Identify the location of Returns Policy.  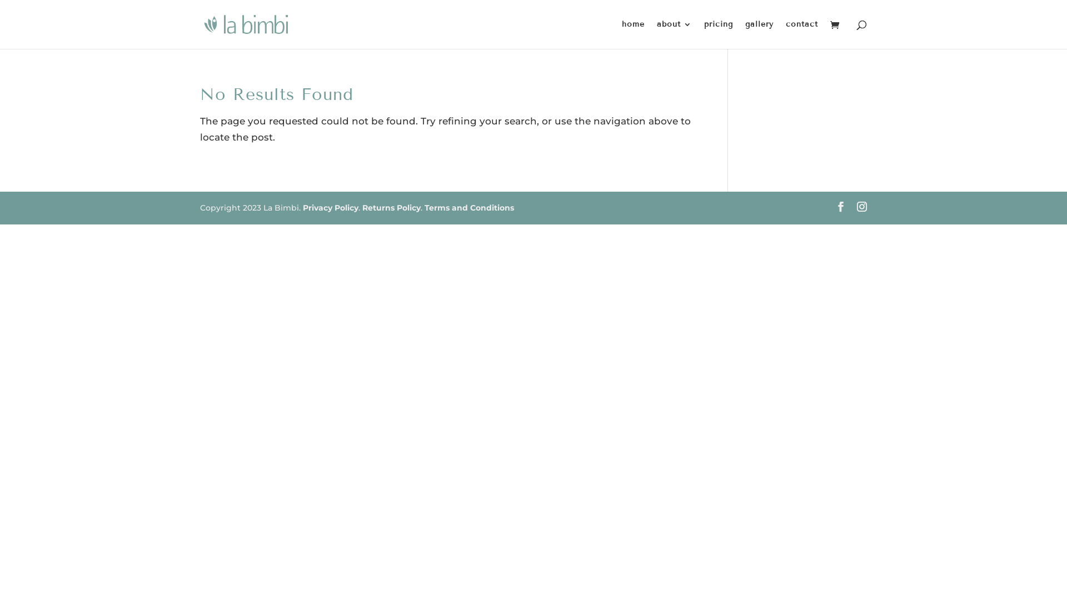
(391, 208).